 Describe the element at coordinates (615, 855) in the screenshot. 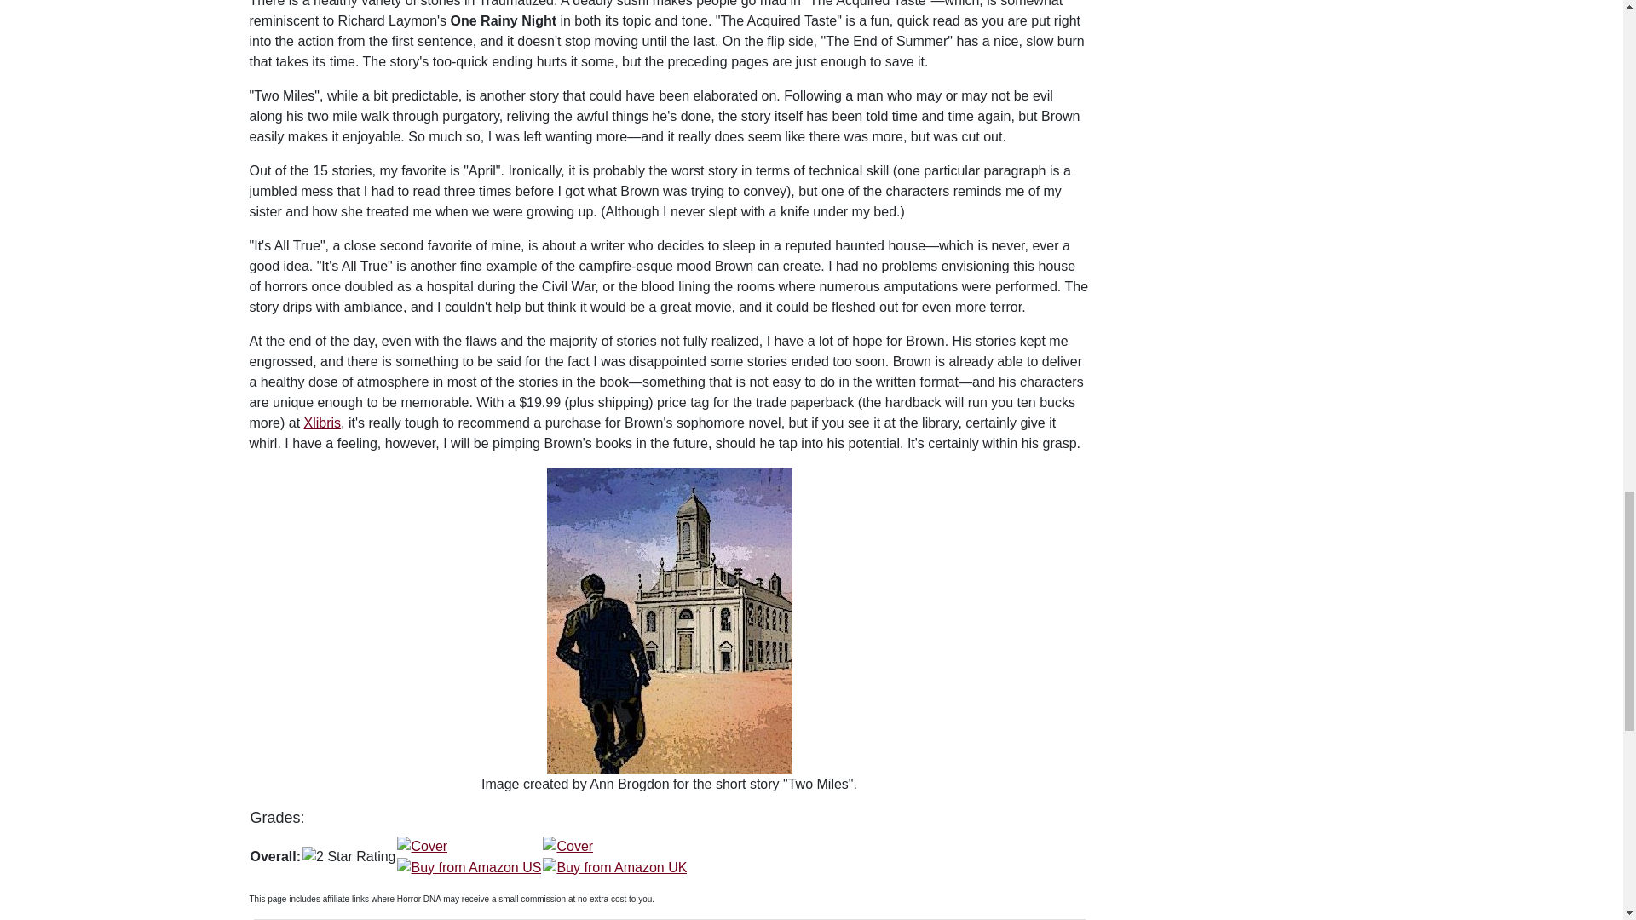

I see `Buy at Amazon UK.` at that location.